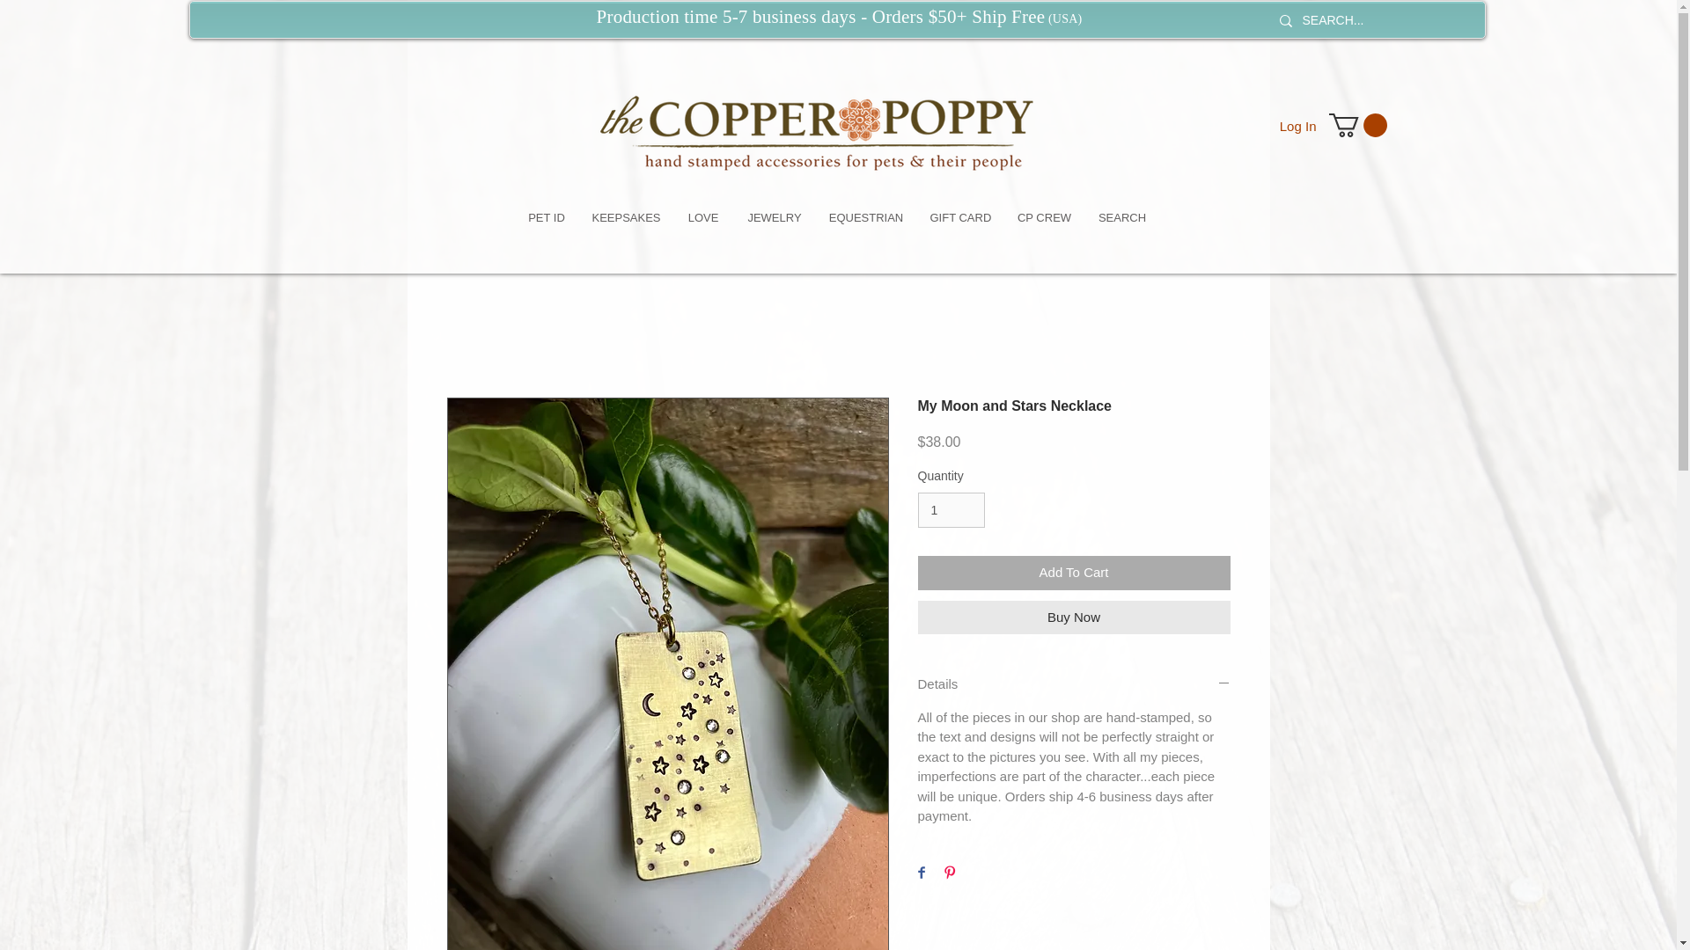 The image size is (1690, 950). I want to click on Buy Now, so click(1074, 617).